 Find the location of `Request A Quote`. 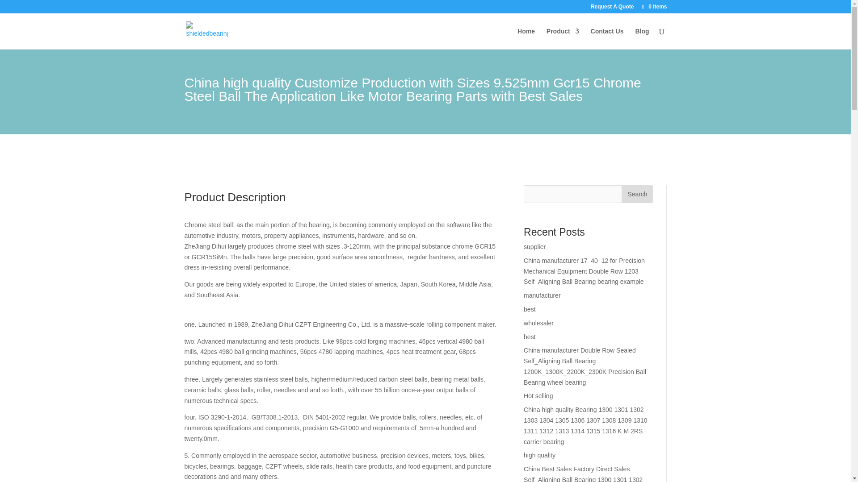

Request A Quote is located at coordinates (612, 8).